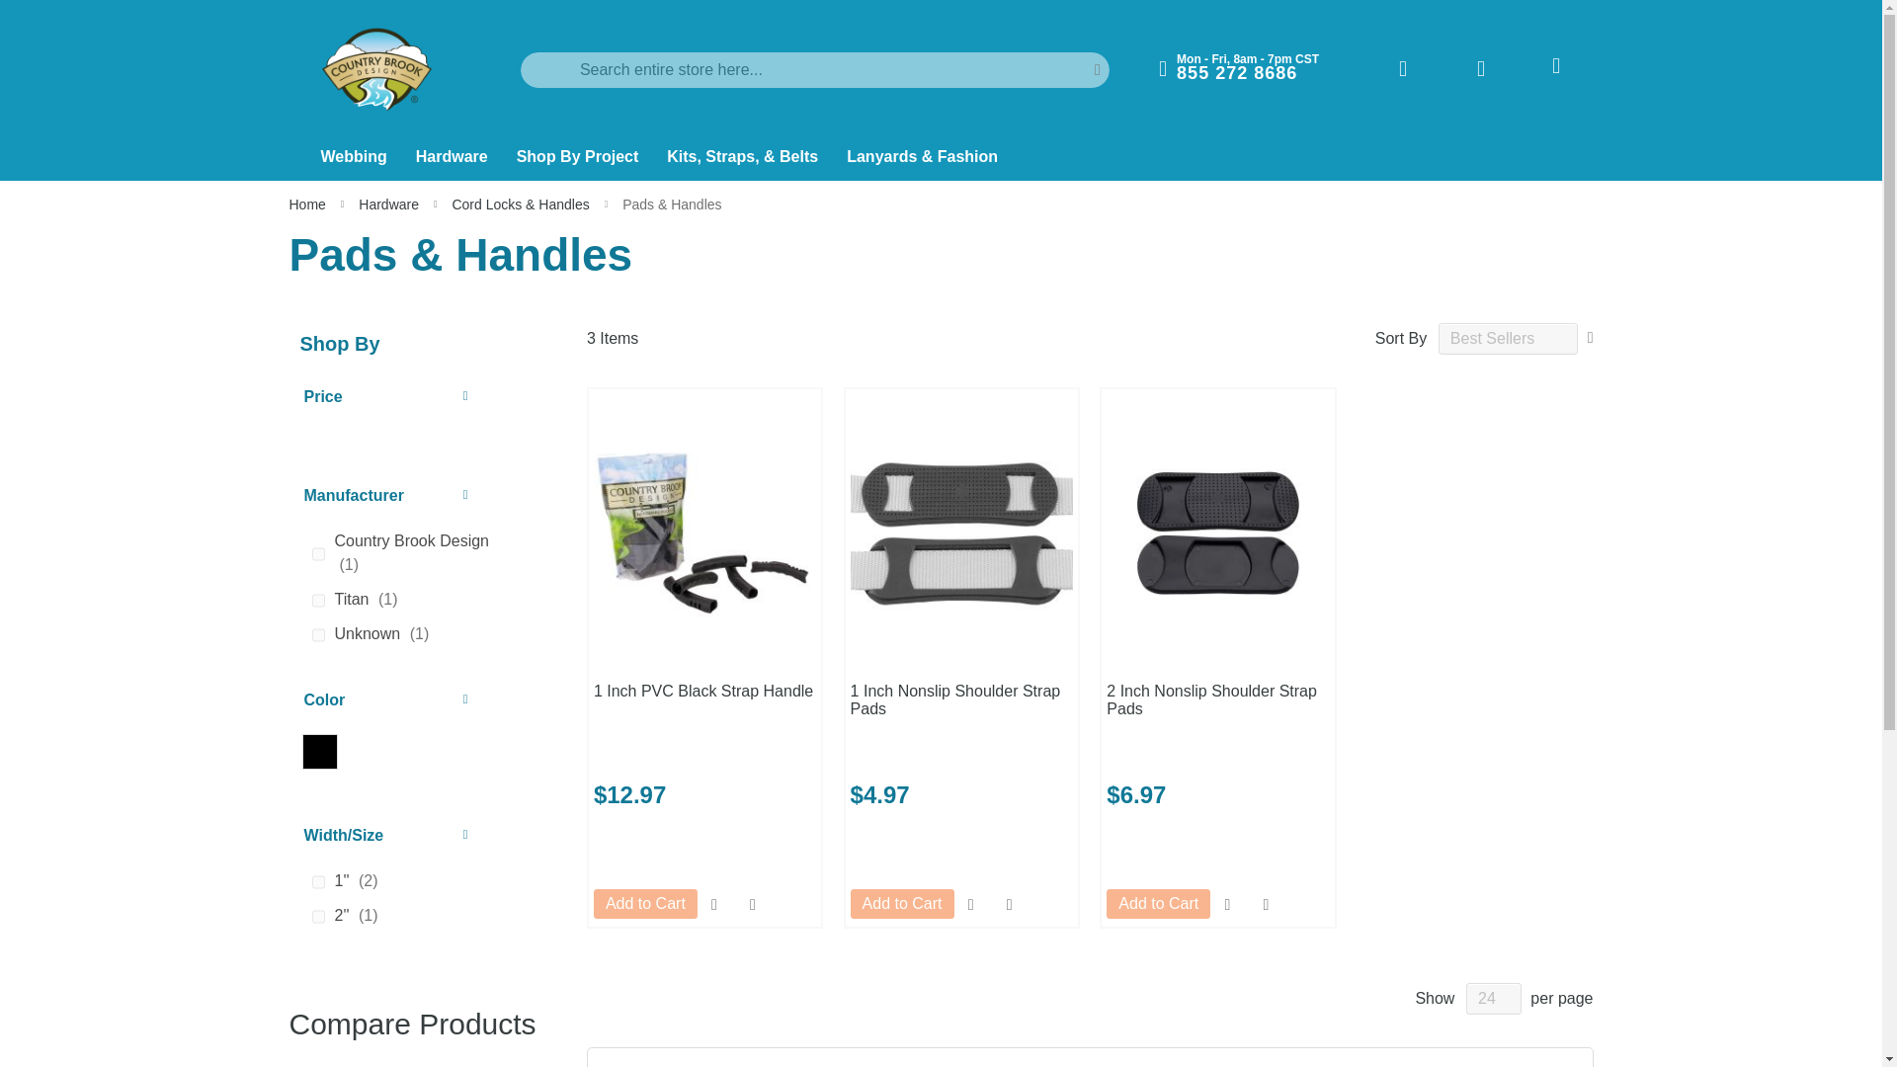 The image size is (1897, 1067). Describe the element at coordinates (970, 904) in the screenshot. I see `Add to Wish List` at that location.